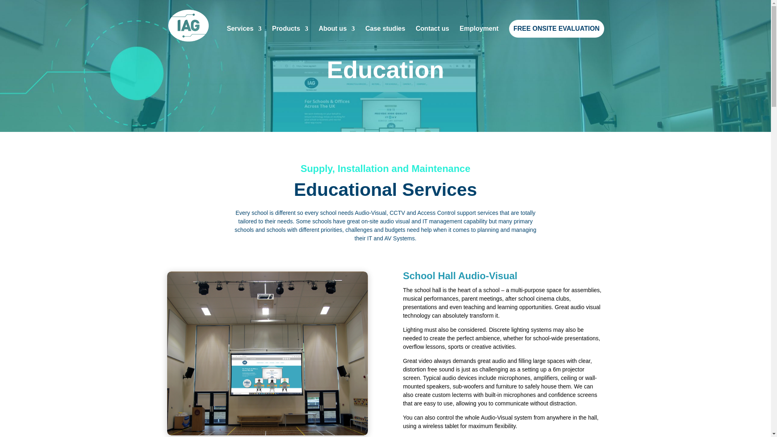 This screenshot has height=437, width=777. What do you see at coordinates (479, 38) in the screenshot?
I see `Employment` at bounding box center [479, 38].